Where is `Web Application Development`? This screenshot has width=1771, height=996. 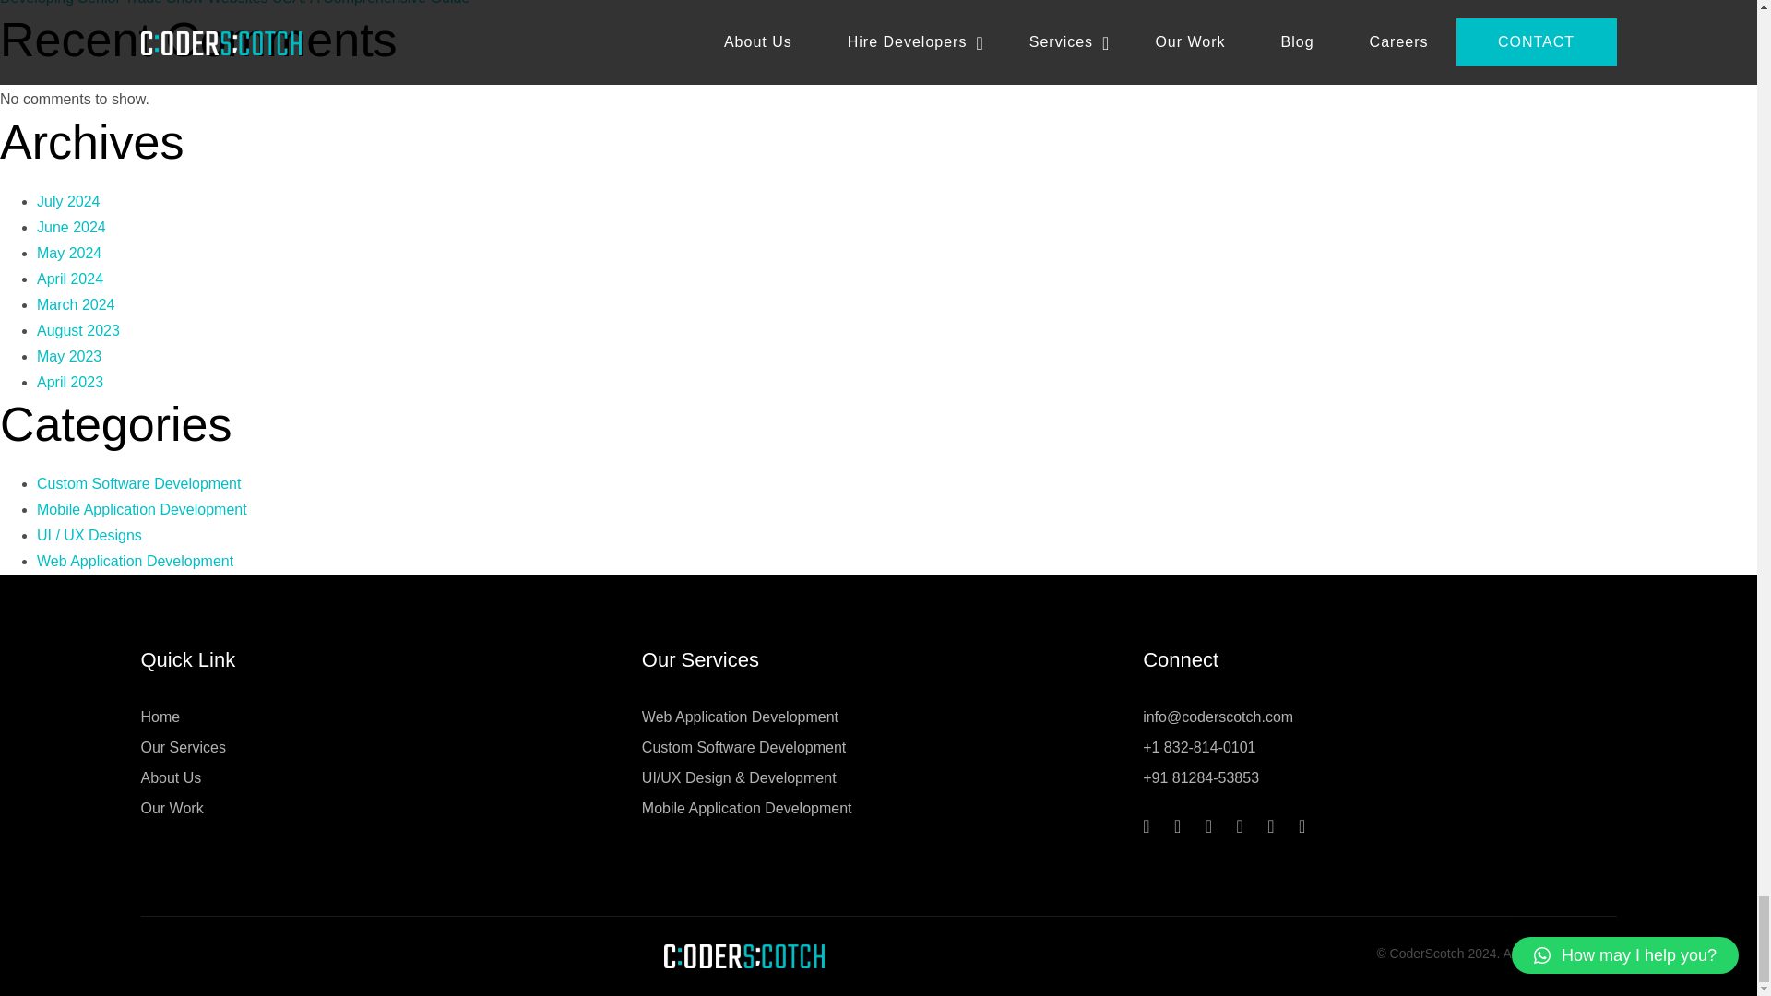
Web Application Development is located at coordinates (740, 717).